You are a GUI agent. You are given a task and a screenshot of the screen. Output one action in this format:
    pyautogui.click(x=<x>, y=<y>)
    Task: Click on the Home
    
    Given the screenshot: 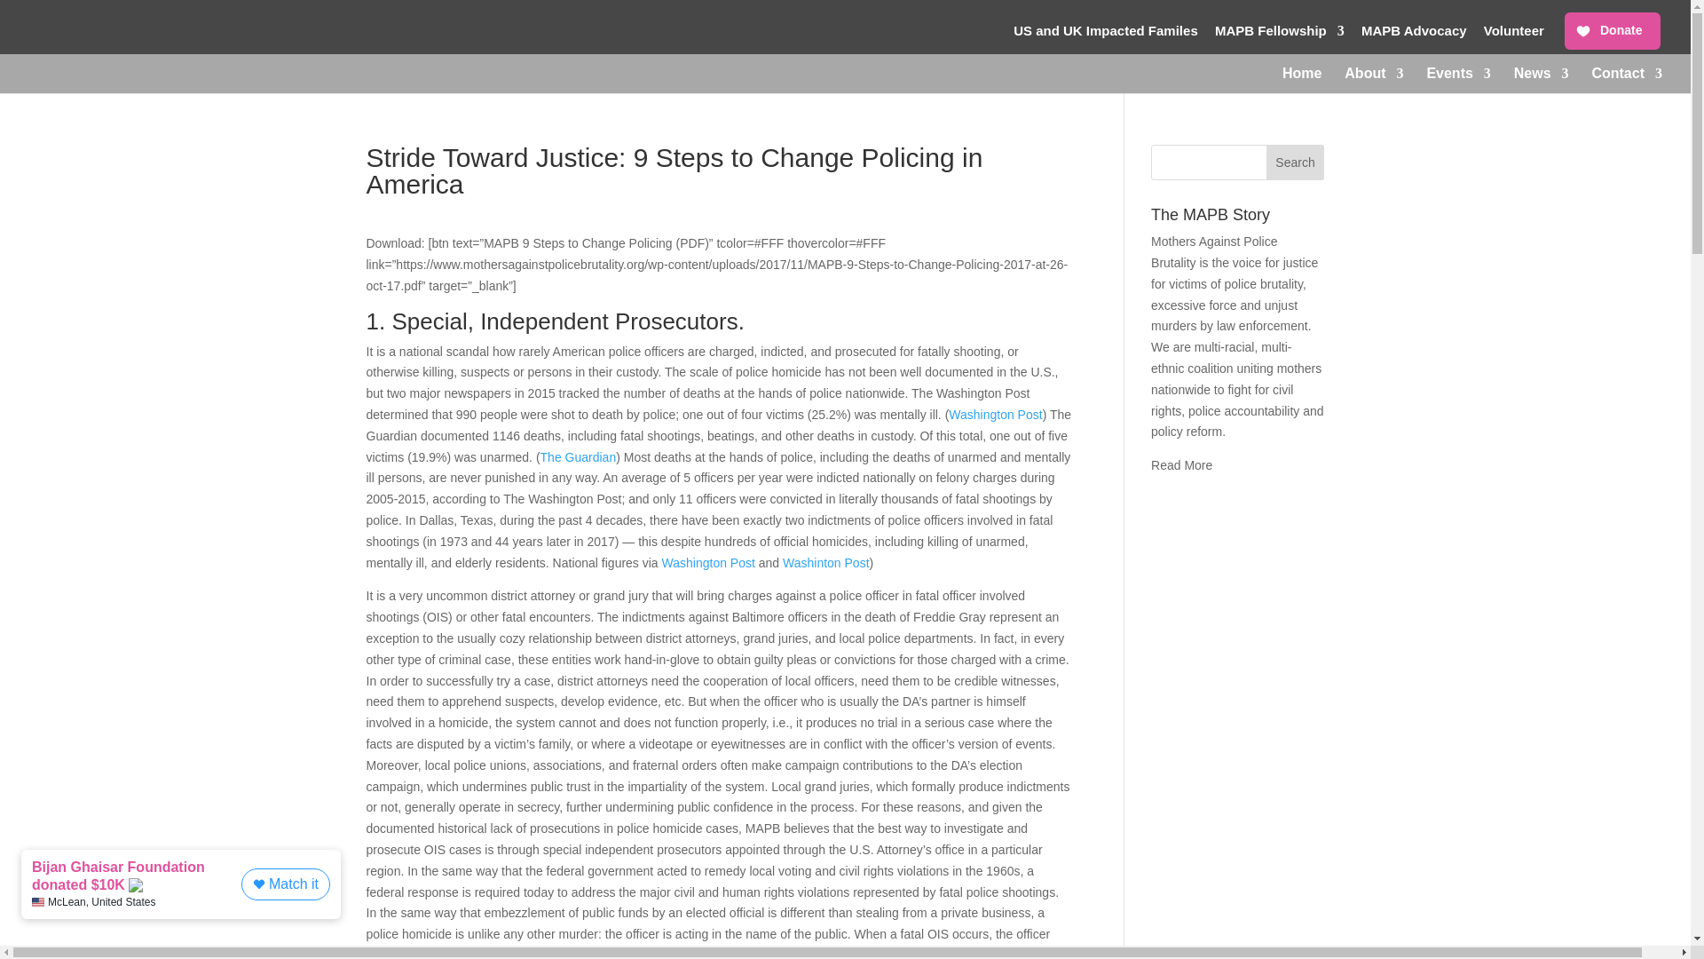 What is the action you would take?
    pyautogui.click(x=1302, y=80)
    